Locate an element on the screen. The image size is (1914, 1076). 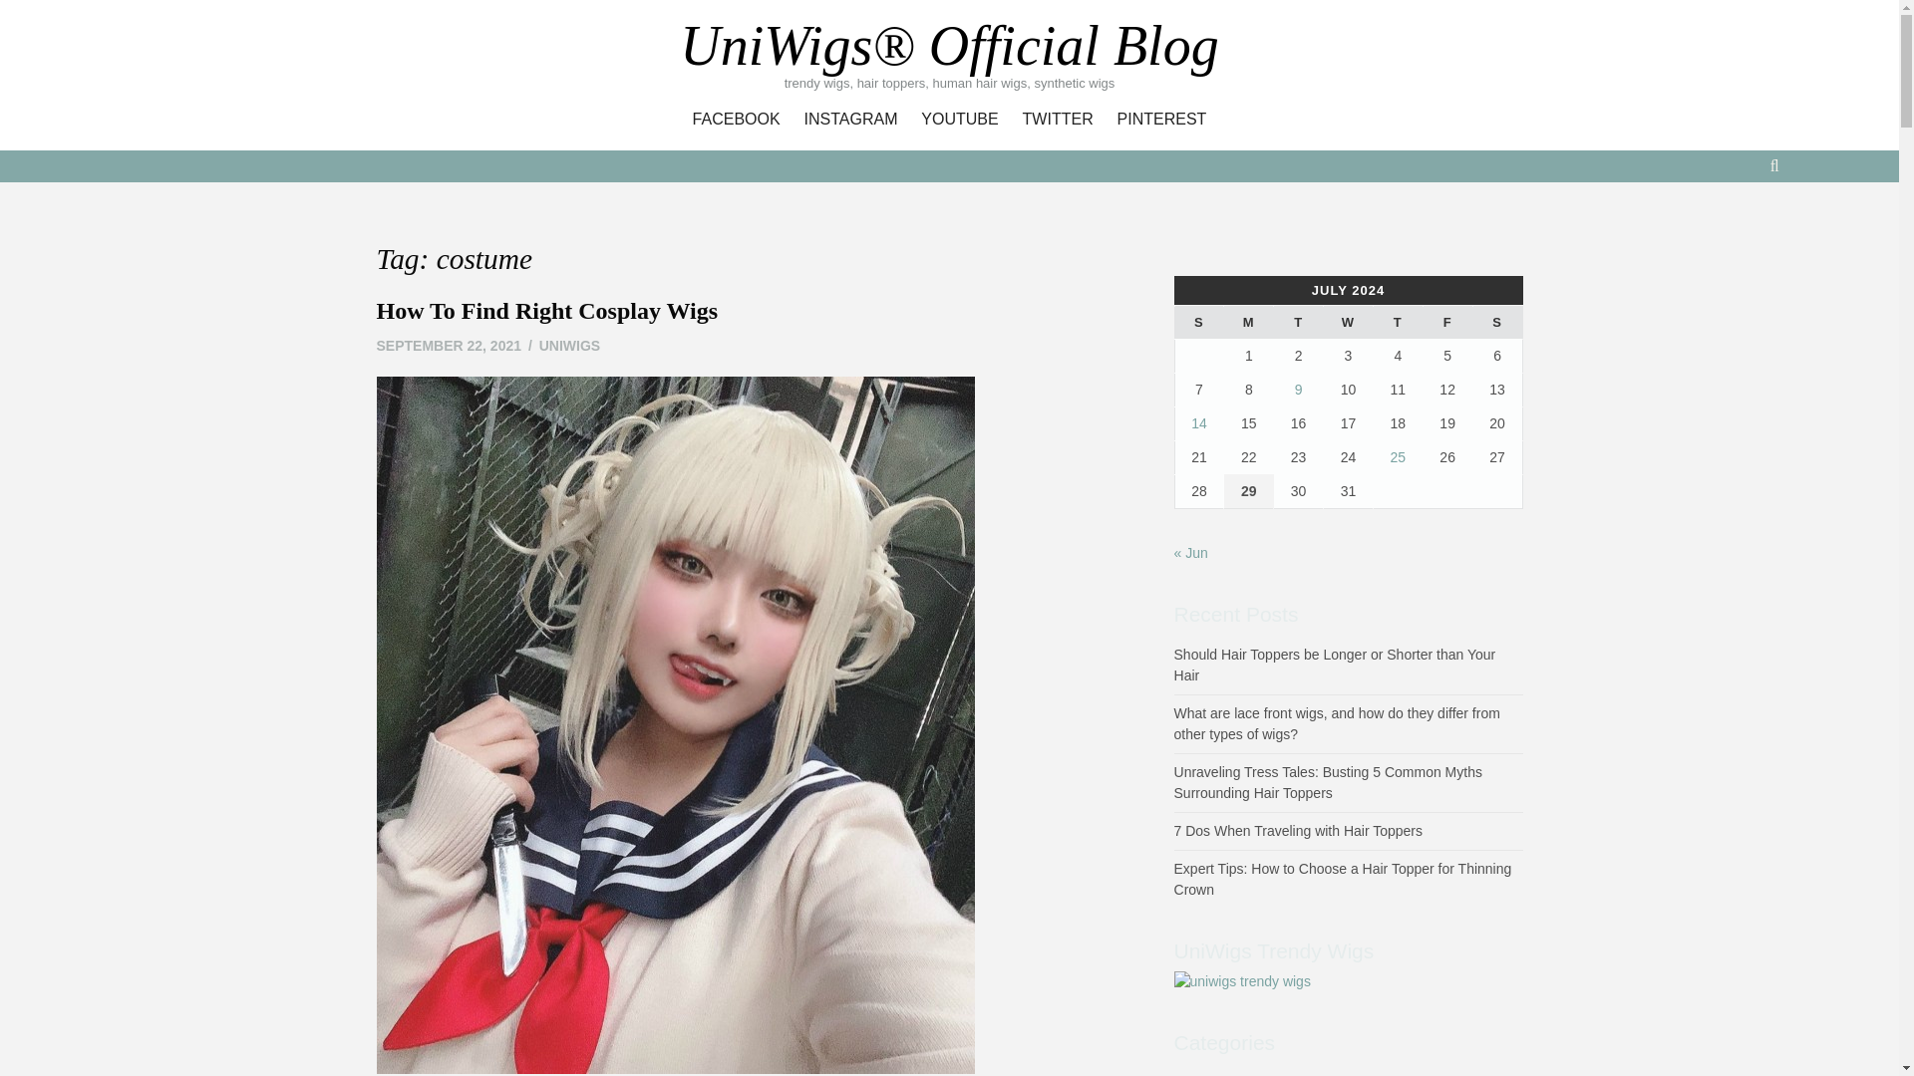
Wednesday is located at coordinates (1349, 323).